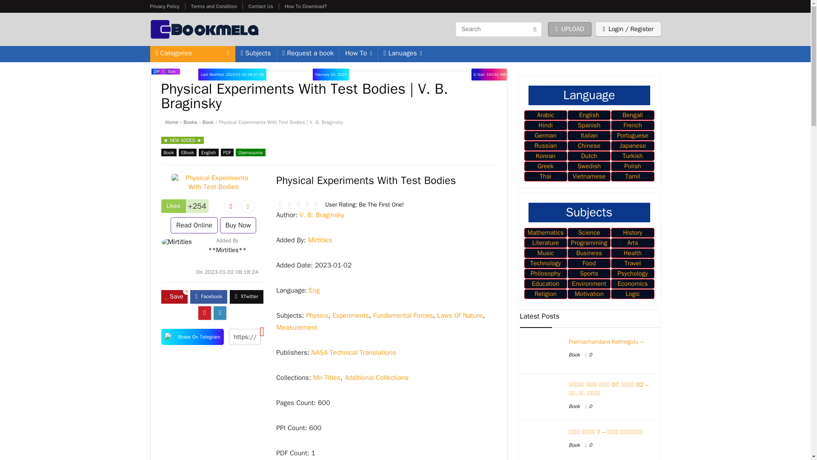  I want to click on Book, so click(169, 152).